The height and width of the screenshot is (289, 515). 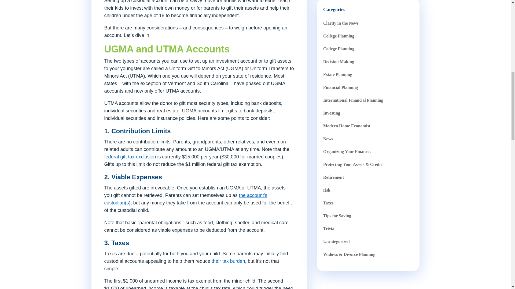 What do you see at coordinates (228, 261) in the screenshot?
I see `their tax burden` at bounding box center [228, 261].